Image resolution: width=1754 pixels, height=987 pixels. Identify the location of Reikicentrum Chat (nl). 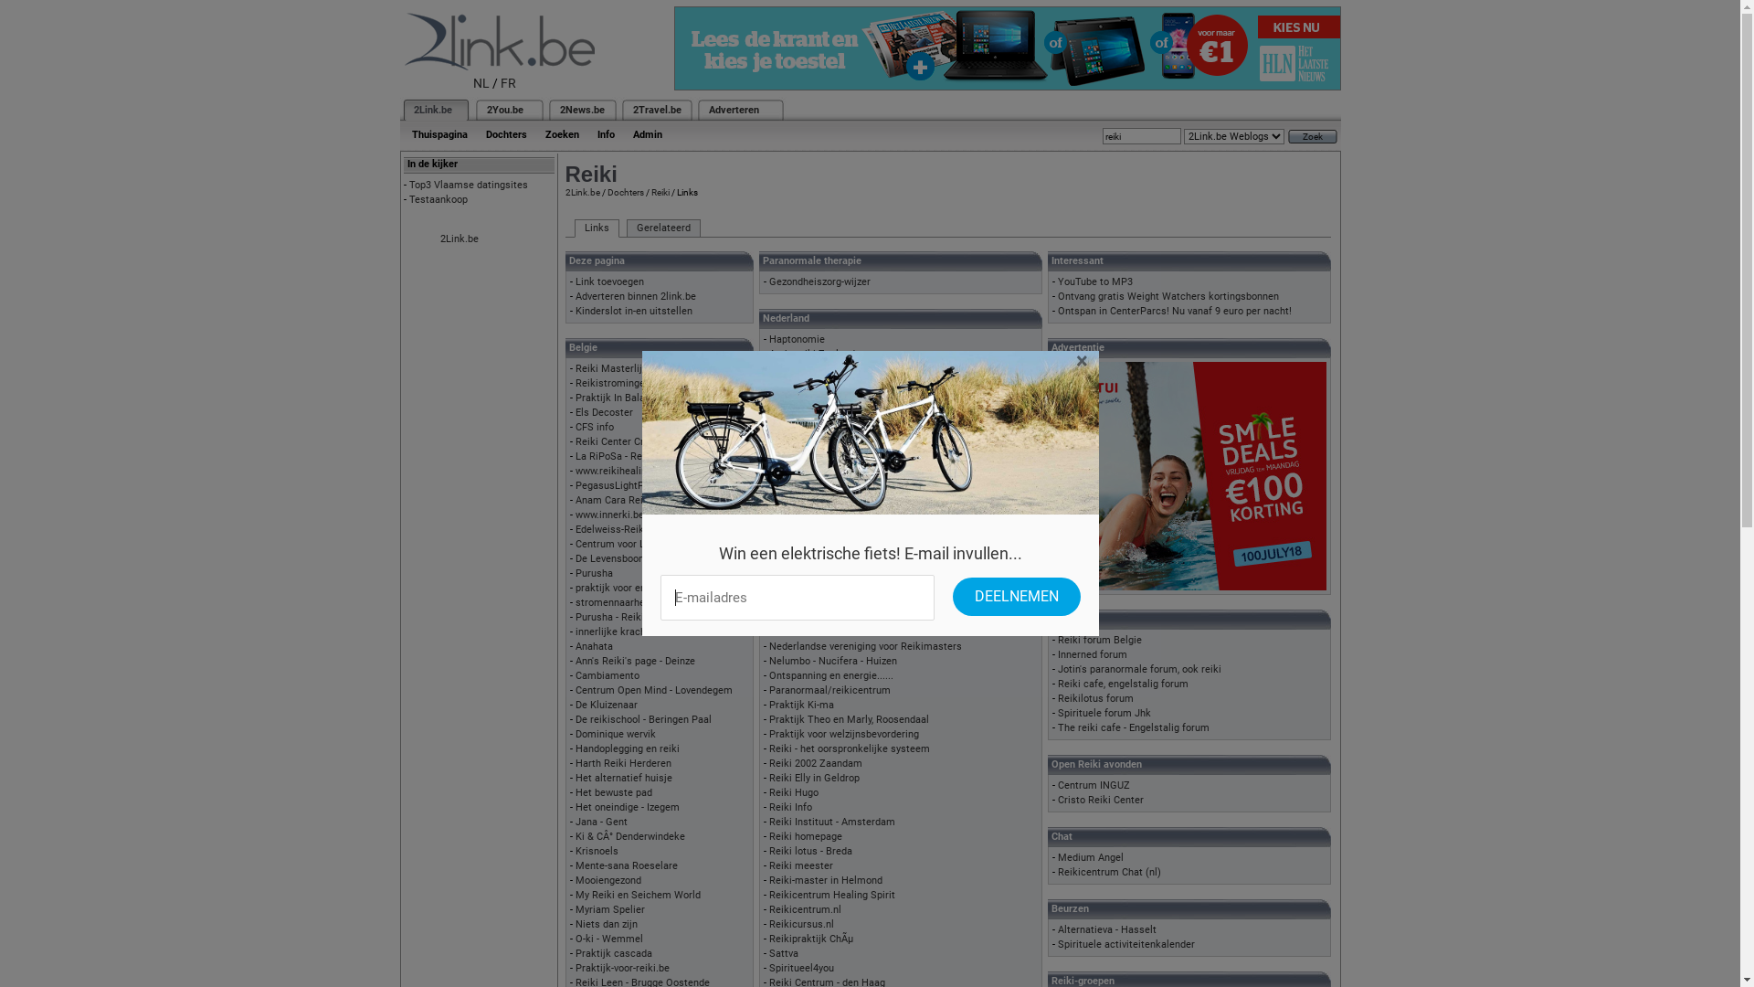
(1109, 872).